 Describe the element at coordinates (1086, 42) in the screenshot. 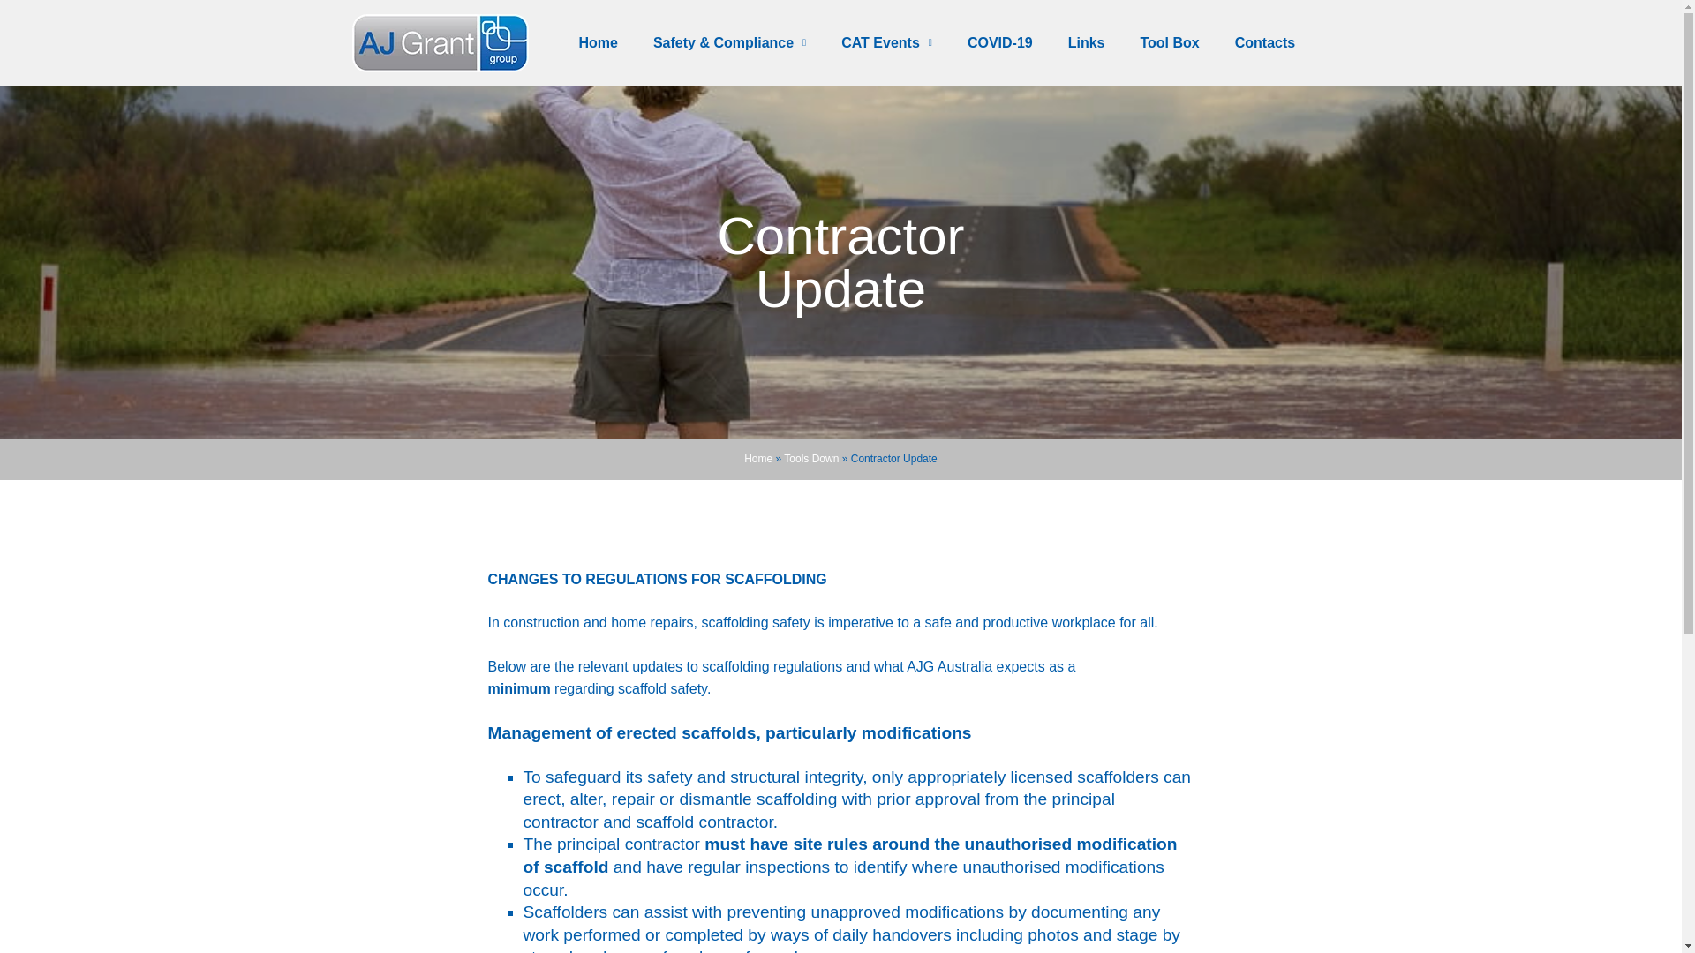

I see `Links` at that location.